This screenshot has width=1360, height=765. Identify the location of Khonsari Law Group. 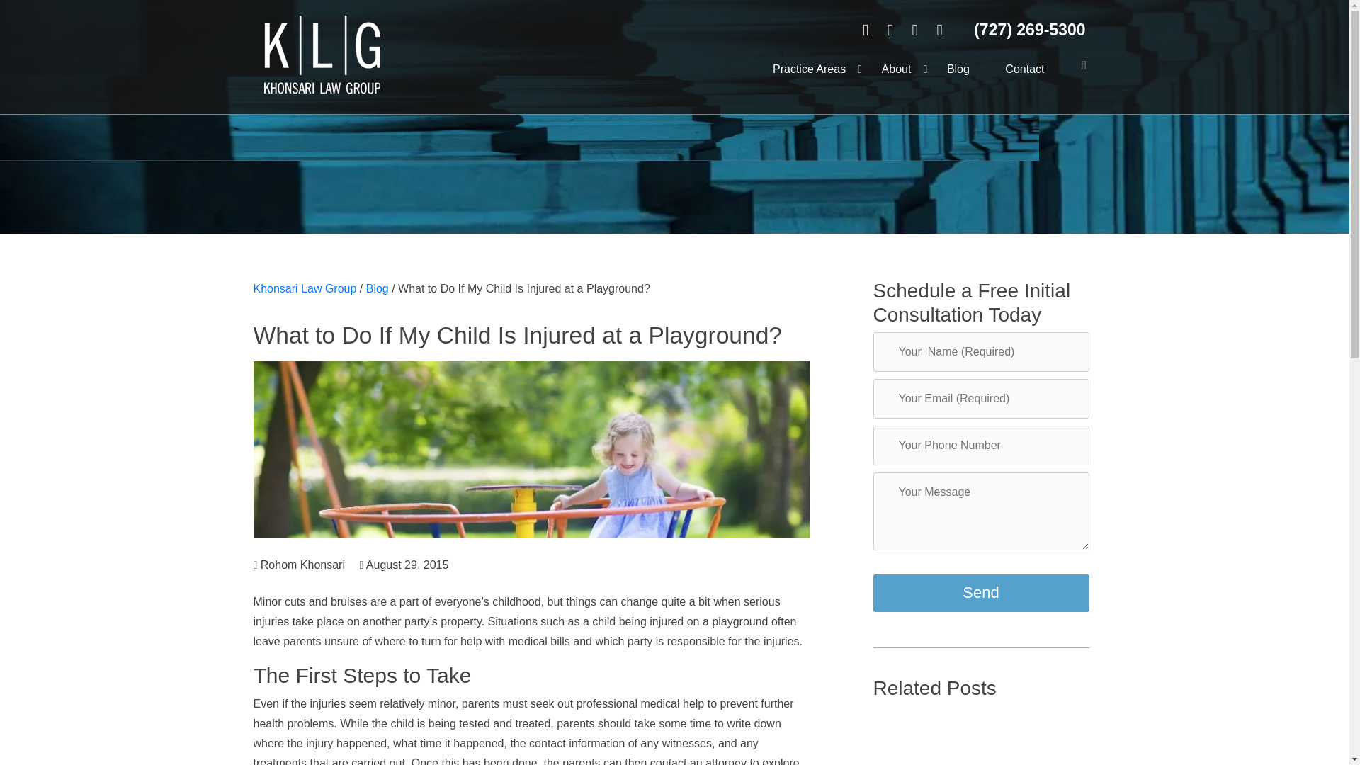
(305, 288).